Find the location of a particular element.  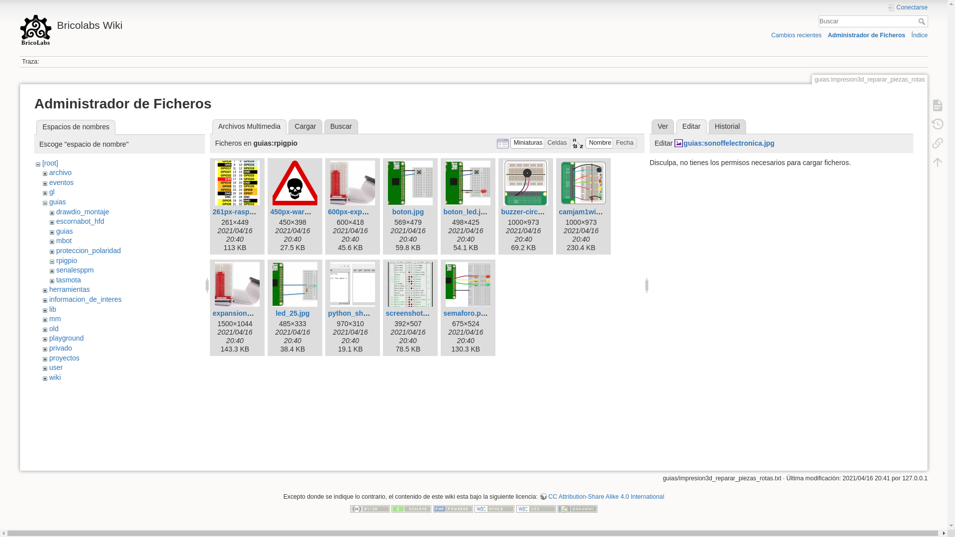

[root] is located at coordinates (50, 163).